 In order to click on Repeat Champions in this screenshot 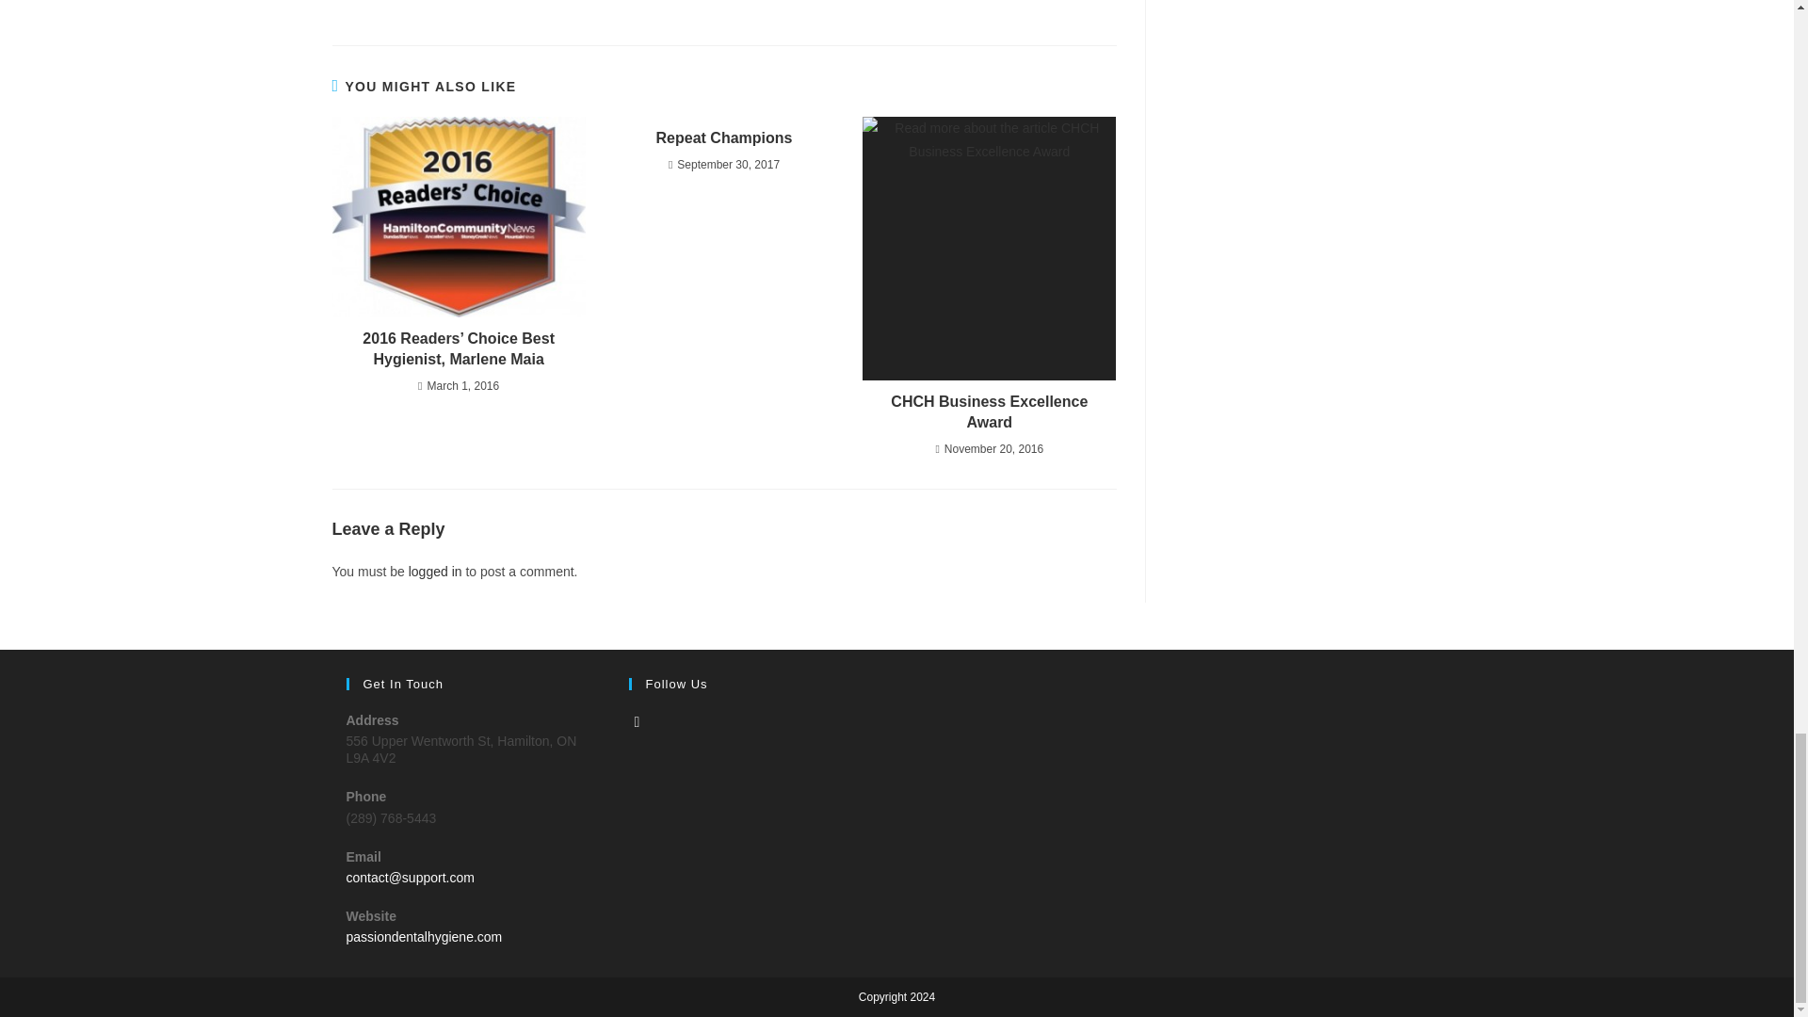, I will do `click(723, 137)`.